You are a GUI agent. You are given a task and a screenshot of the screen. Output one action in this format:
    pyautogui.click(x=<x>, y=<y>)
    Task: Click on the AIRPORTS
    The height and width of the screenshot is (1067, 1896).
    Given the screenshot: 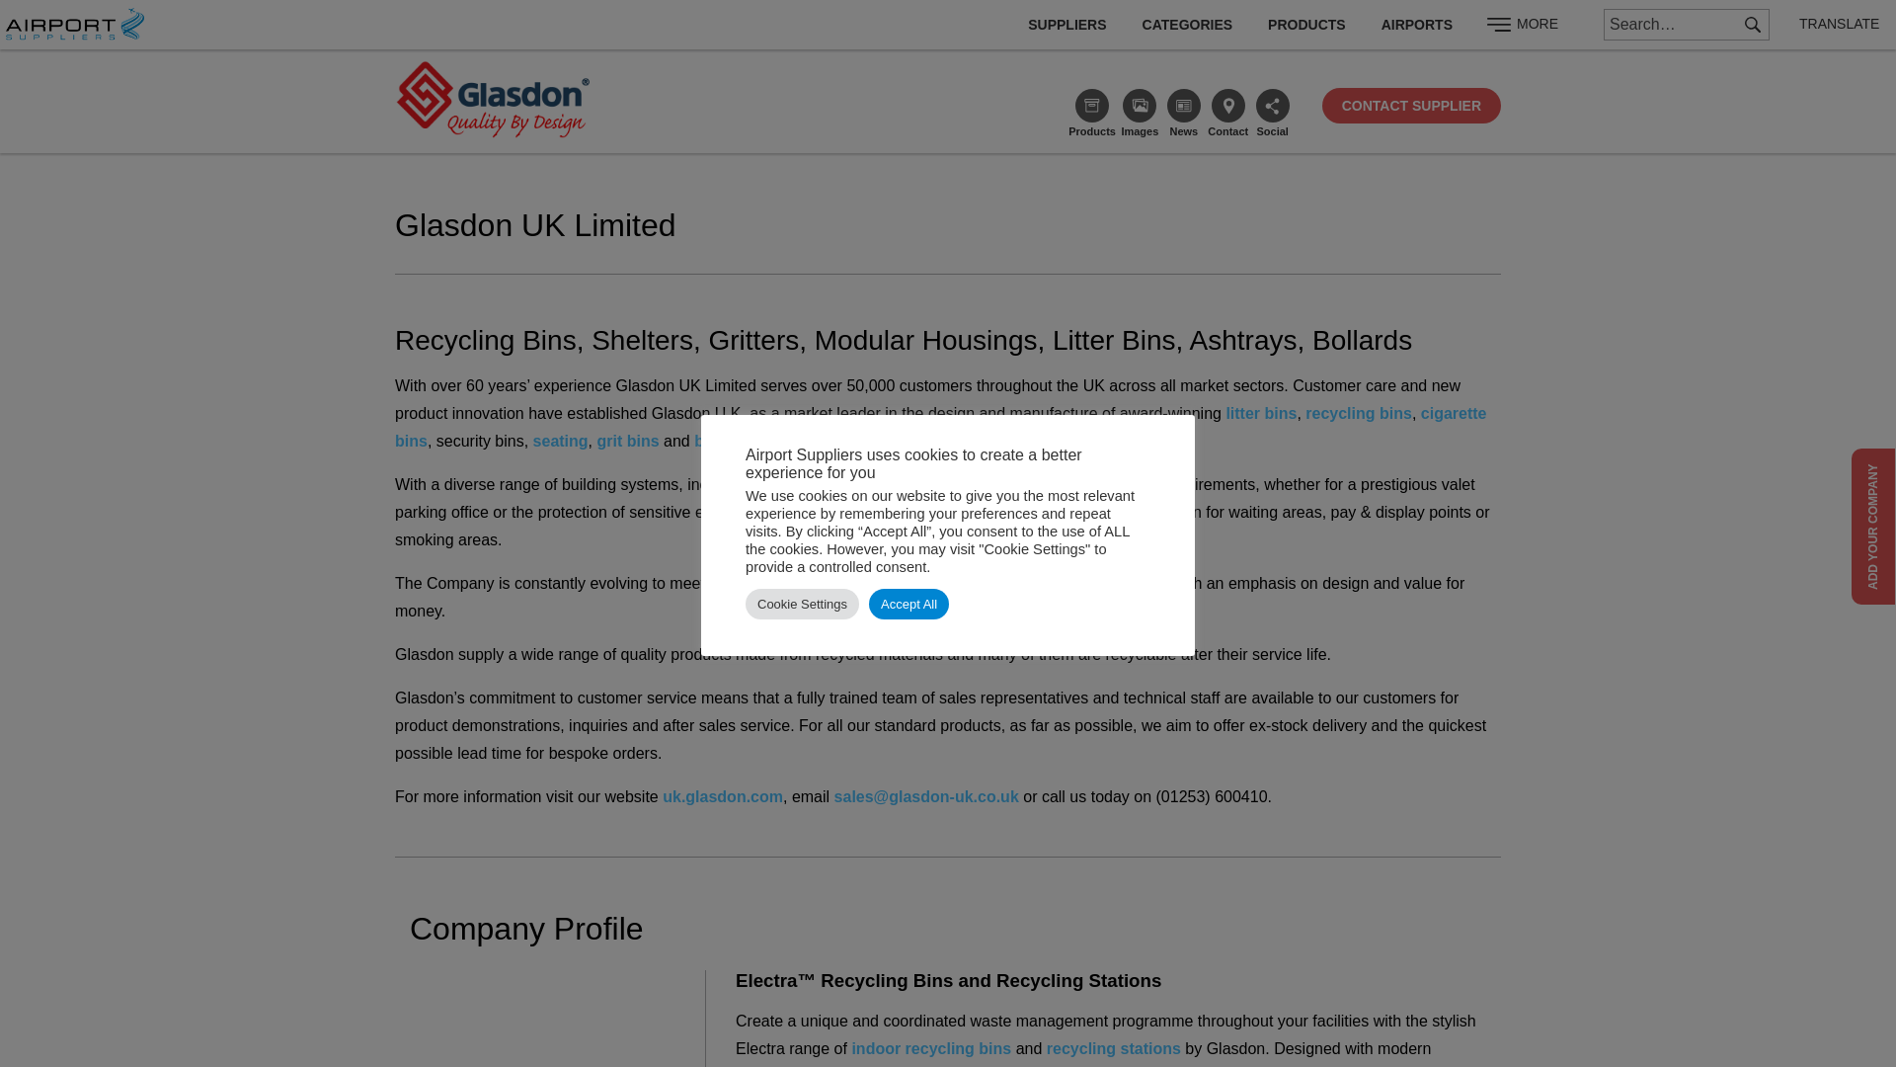 What is the action you would take?
    pyautogui.click(x=1416, y=24)
    